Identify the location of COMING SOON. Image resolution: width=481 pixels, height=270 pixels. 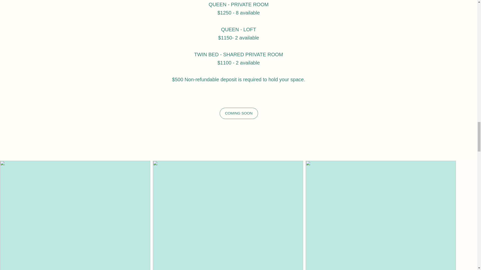
(238, 113).